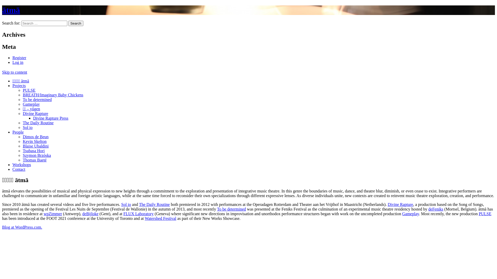 The width and height of the screenshot is (497, 279). What do you see at coordinates (35, 113) in the screenshot?
I see `Divine Rapture` at bounding box center [35, 113].